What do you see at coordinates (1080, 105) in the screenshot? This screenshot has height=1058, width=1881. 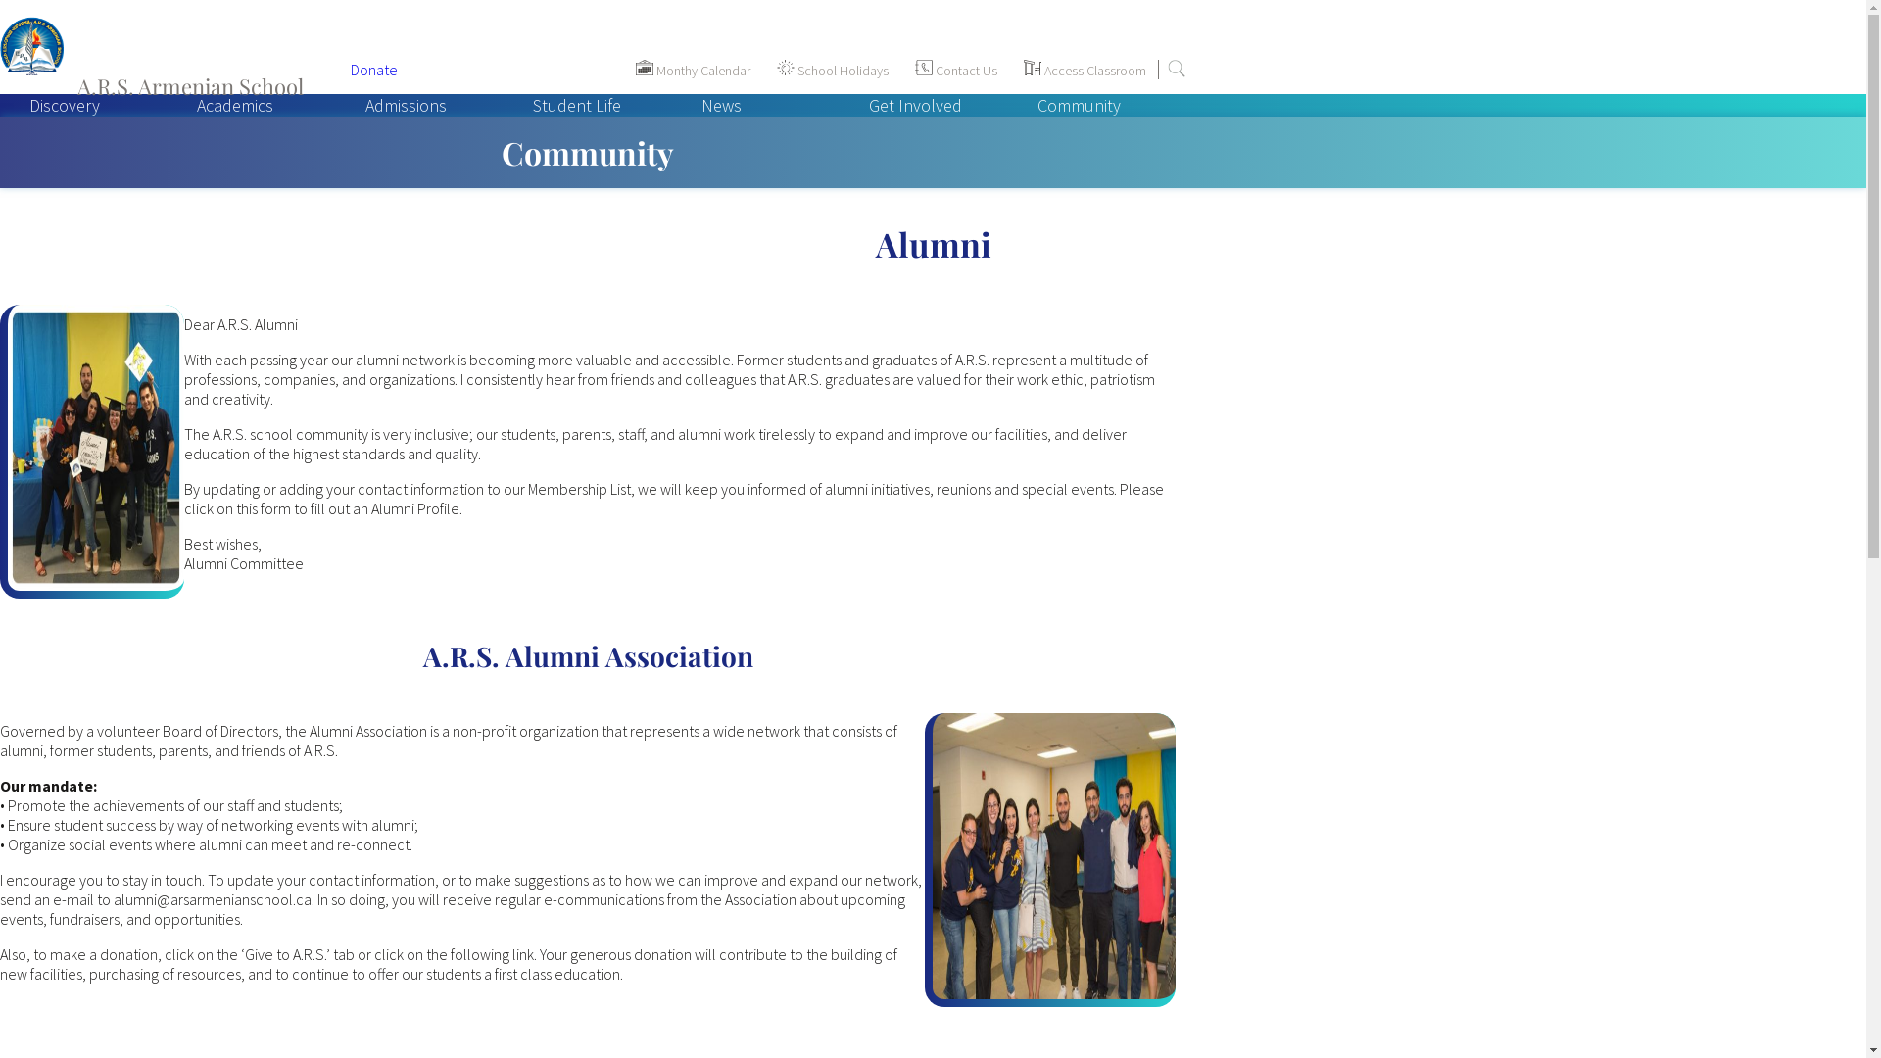 I see `Community` at bounding box center [1080, 105].